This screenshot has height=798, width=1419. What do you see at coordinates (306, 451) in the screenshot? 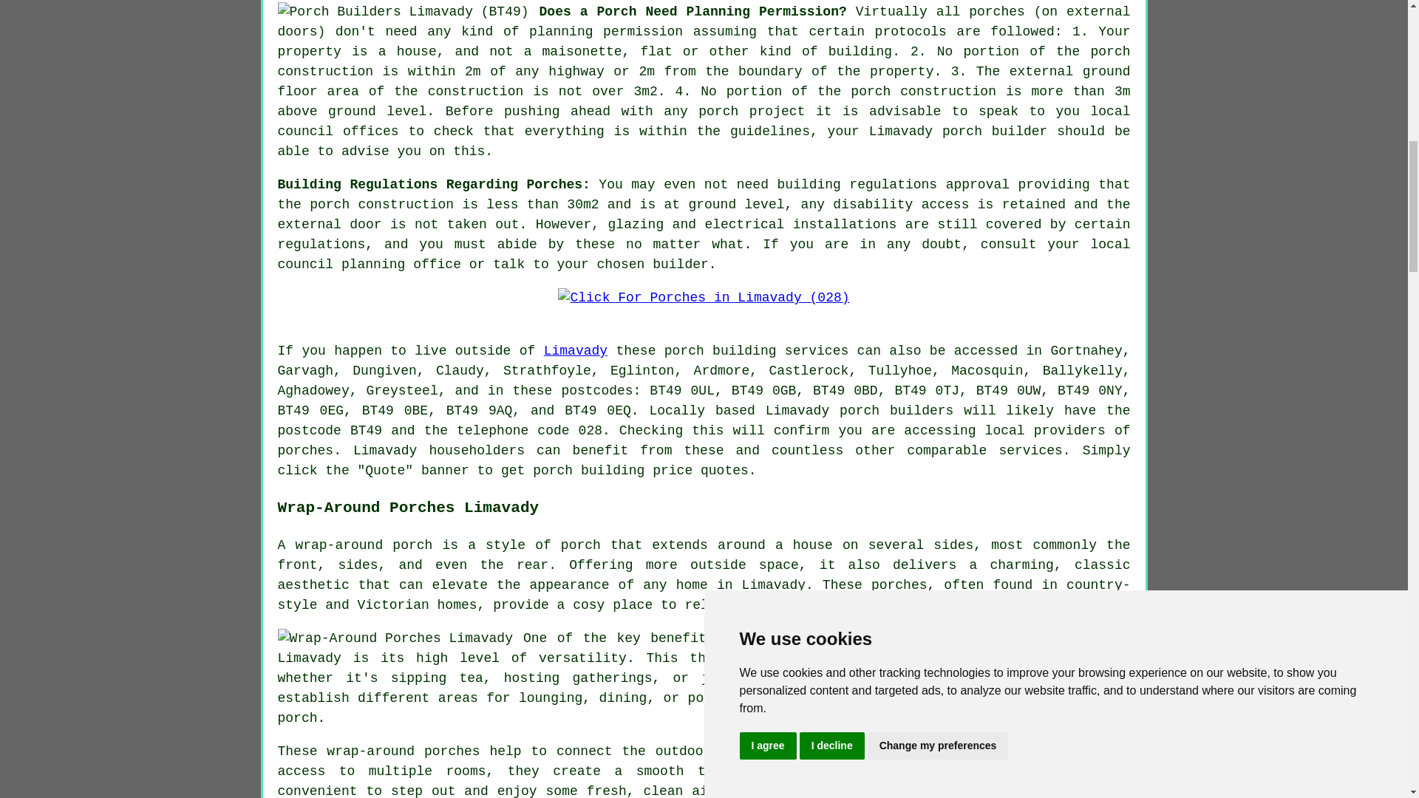
I see `porches` at bounding box center [306, 451].